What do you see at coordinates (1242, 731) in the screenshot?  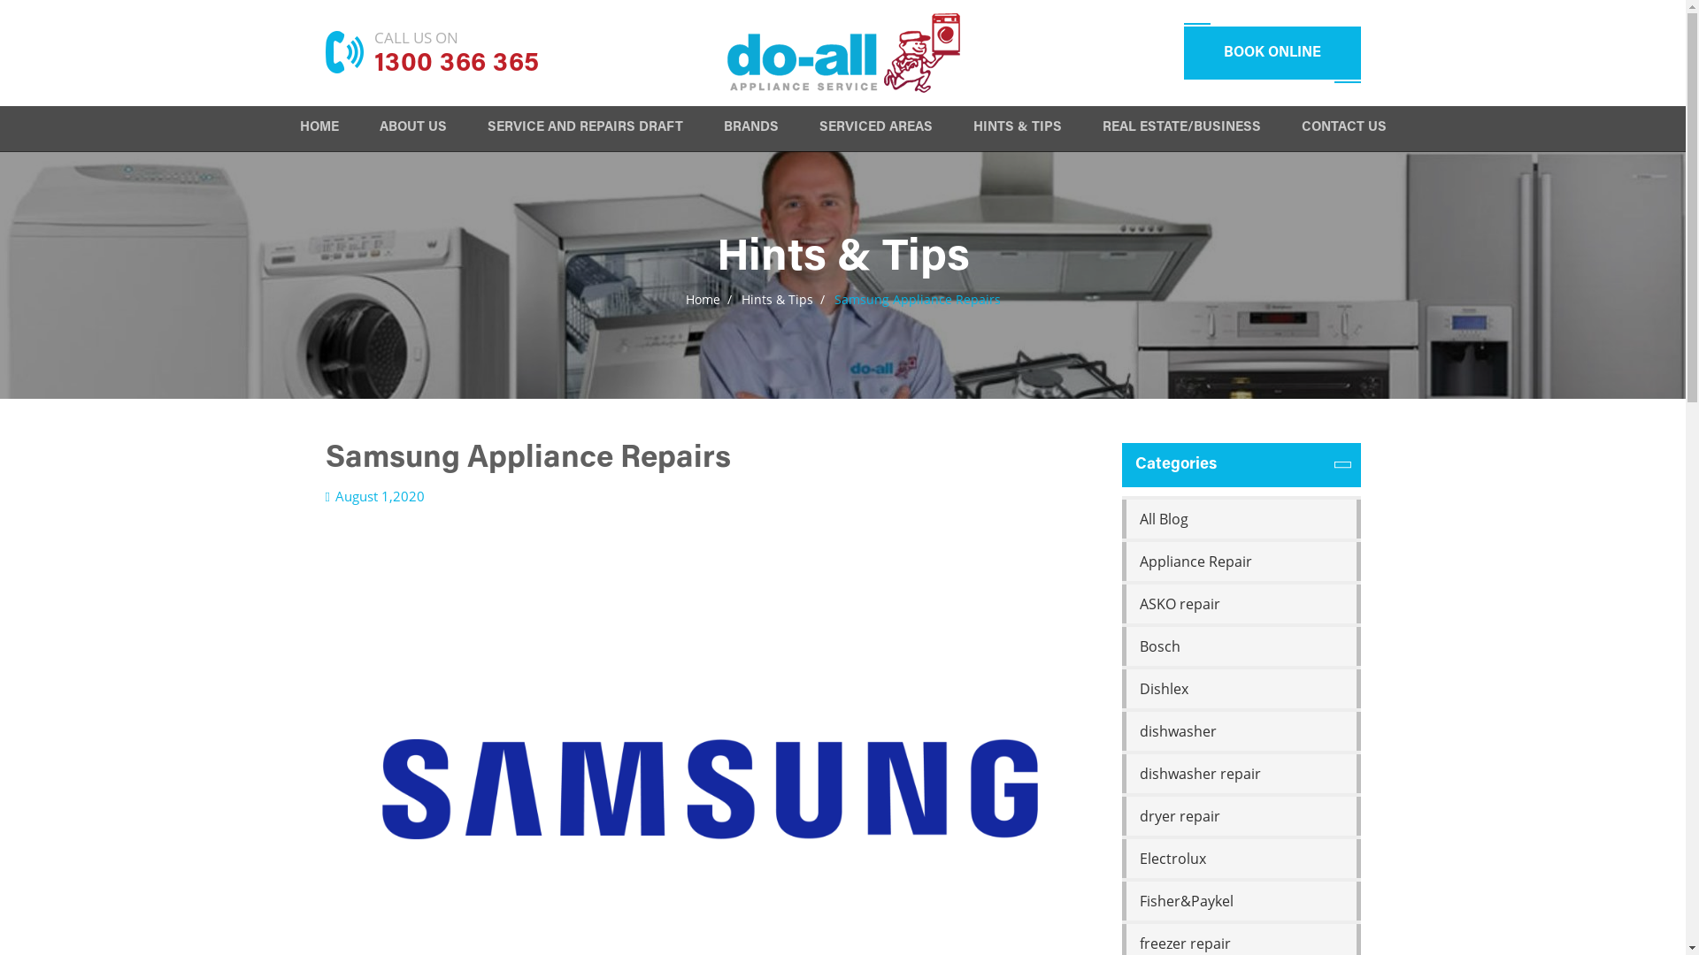 I see `dishwasher` at bounding box center [1242, 731].